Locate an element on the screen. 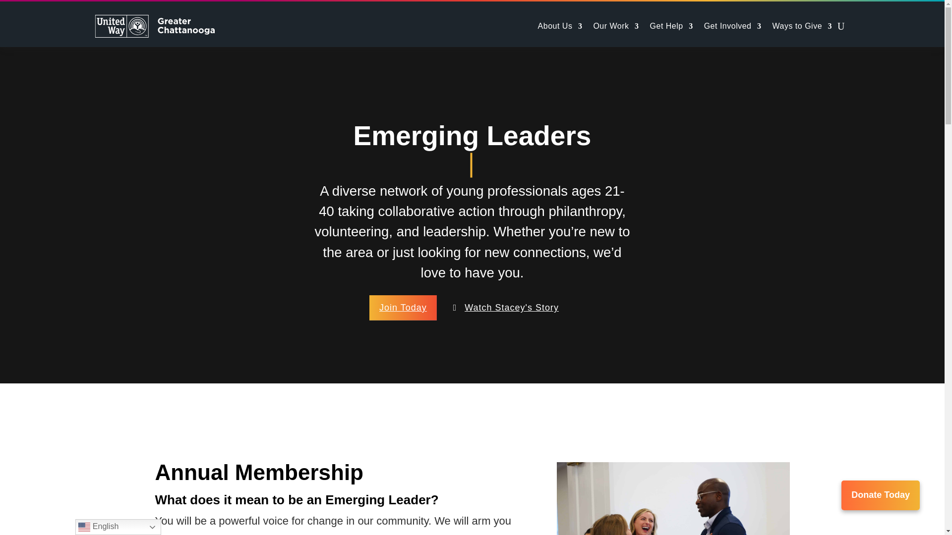  Get Involved is located at coordinates (733, 26).